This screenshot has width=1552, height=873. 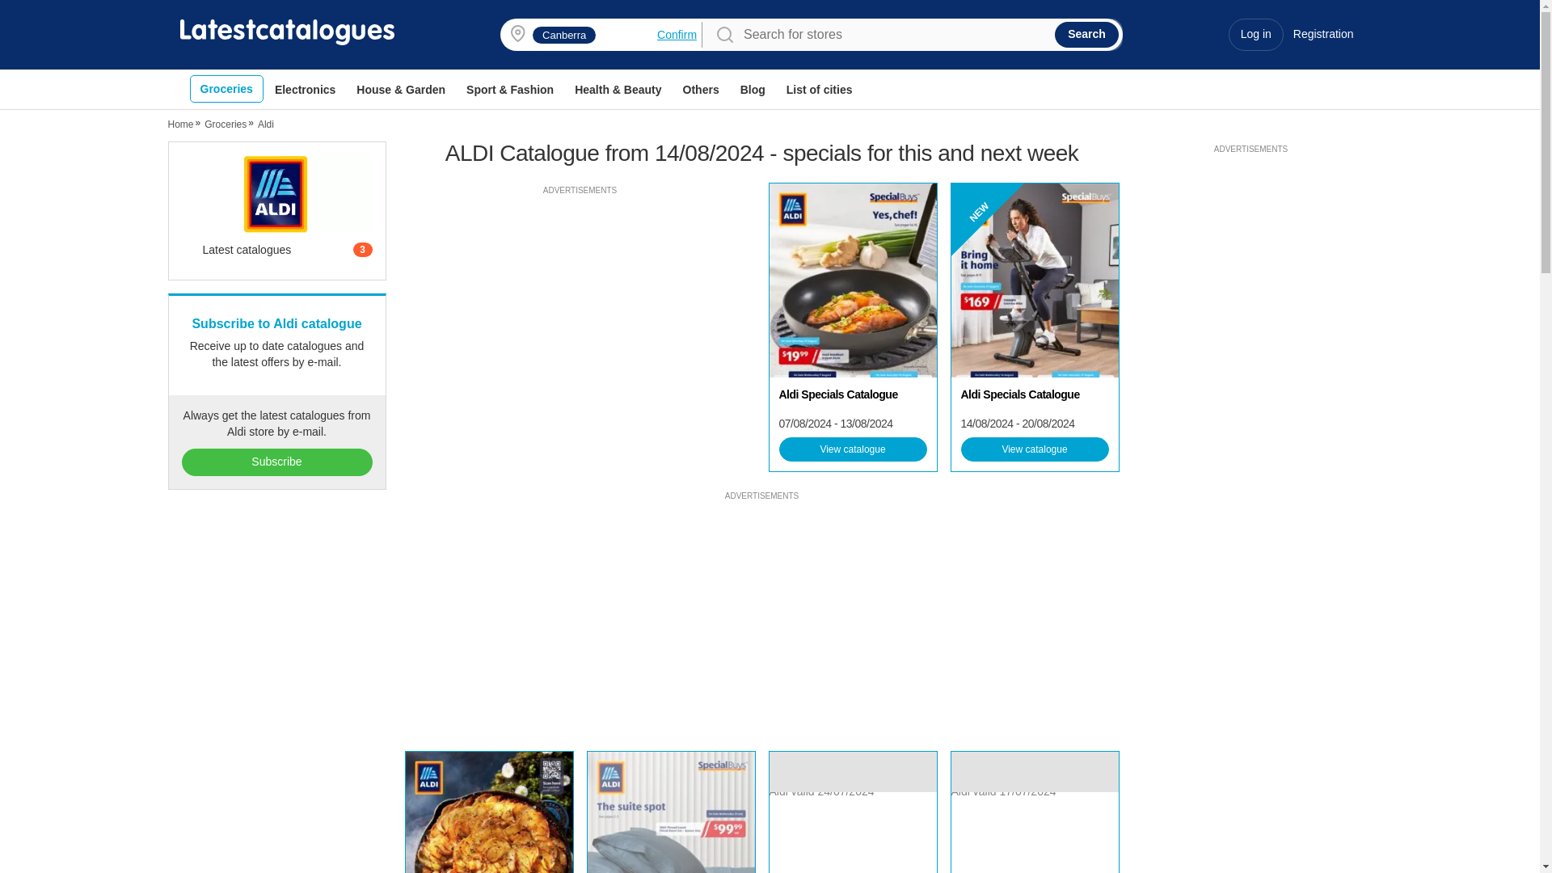 I want to click on Confirm, so click(x=677, y=34).